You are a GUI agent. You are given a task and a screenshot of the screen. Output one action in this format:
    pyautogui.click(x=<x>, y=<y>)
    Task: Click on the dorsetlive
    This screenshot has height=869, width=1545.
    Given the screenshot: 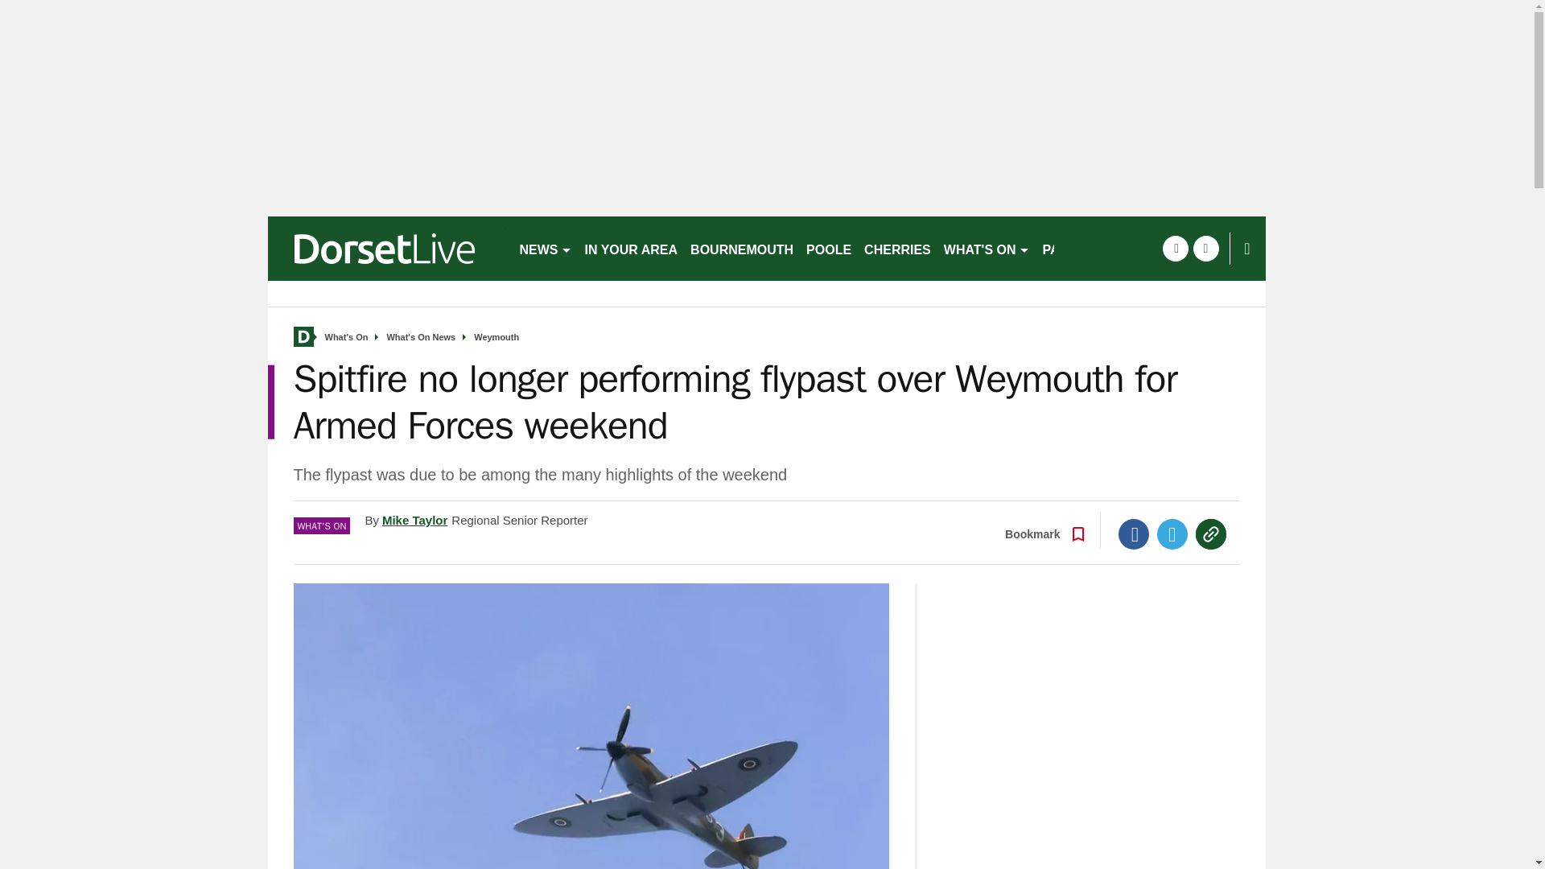 What is the action you would take?
    pyautogui.click(x=386, y=248)
    